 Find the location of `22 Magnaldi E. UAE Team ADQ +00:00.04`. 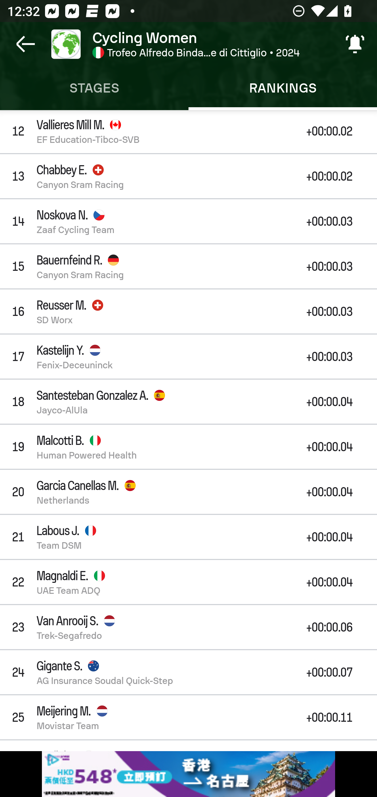

22 Magnaldi E. UAE Team ADQ +00:00.04 is located at coordinates (188, 582).